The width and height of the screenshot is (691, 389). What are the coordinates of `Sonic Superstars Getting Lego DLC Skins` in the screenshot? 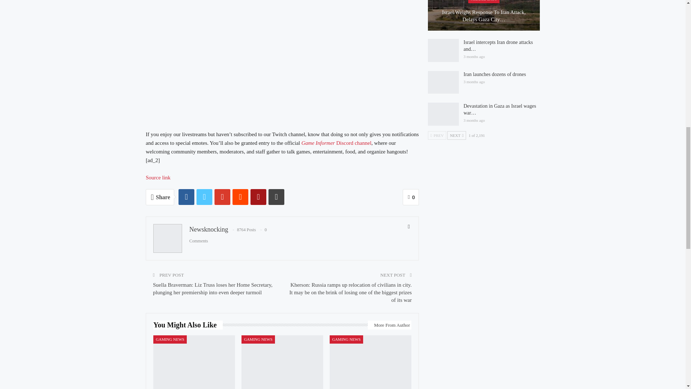 It's located at (194, 362).